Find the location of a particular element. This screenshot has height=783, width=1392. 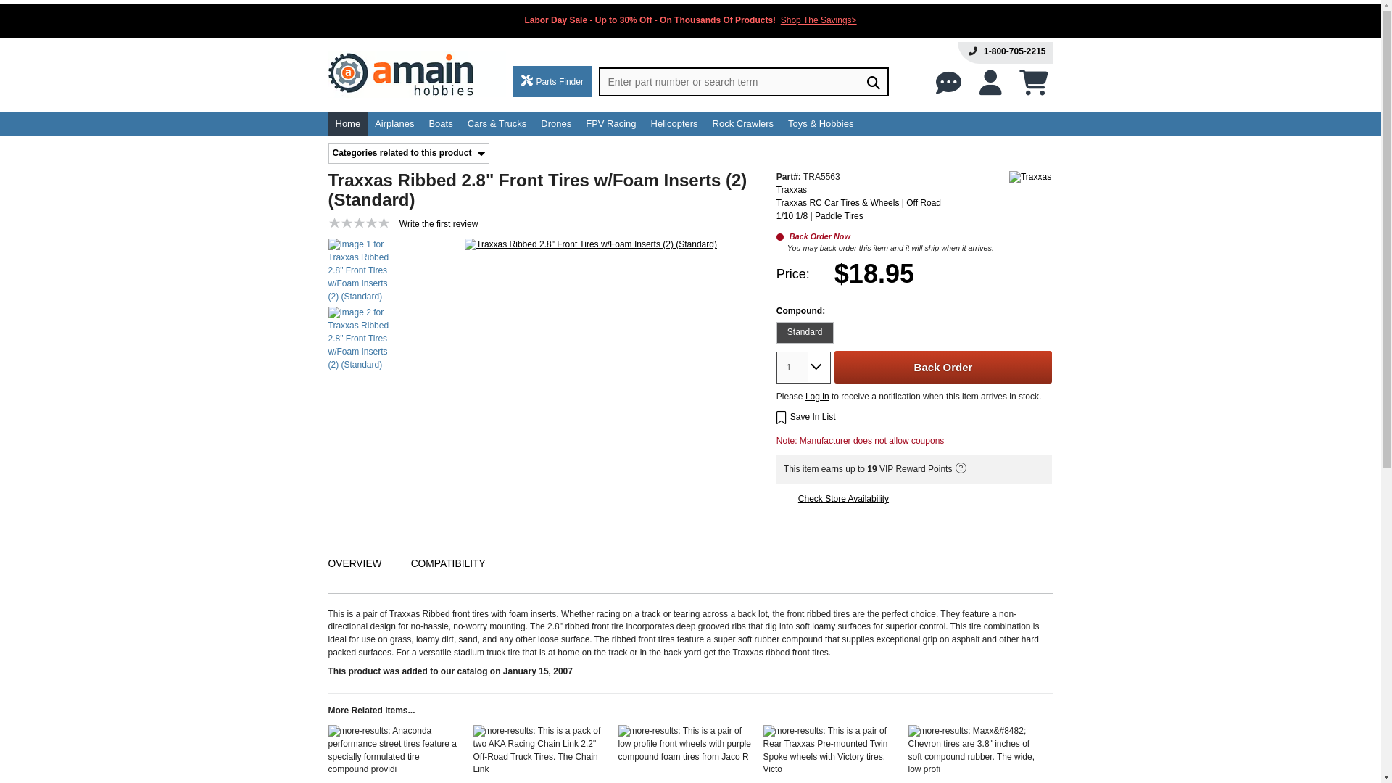

Contact Us is located at coordinates (948, 82).